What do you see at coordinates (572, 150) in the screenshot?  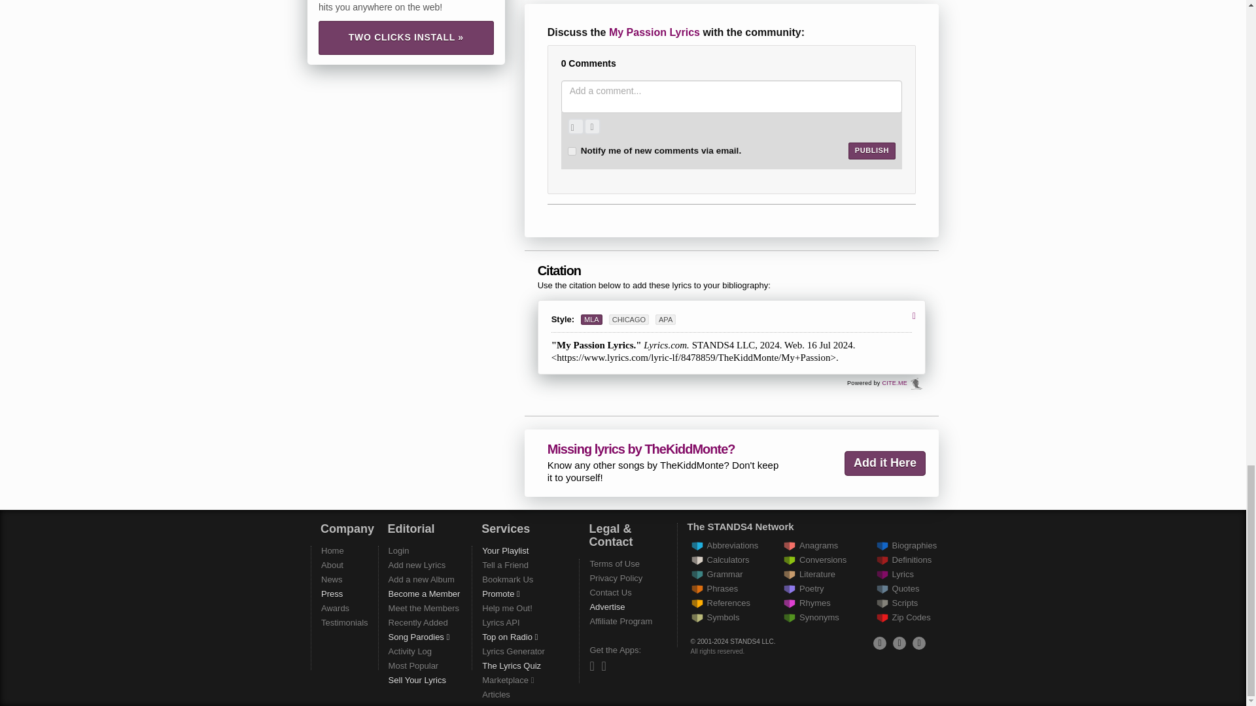 I see `on` at bounding box center [572, 150].